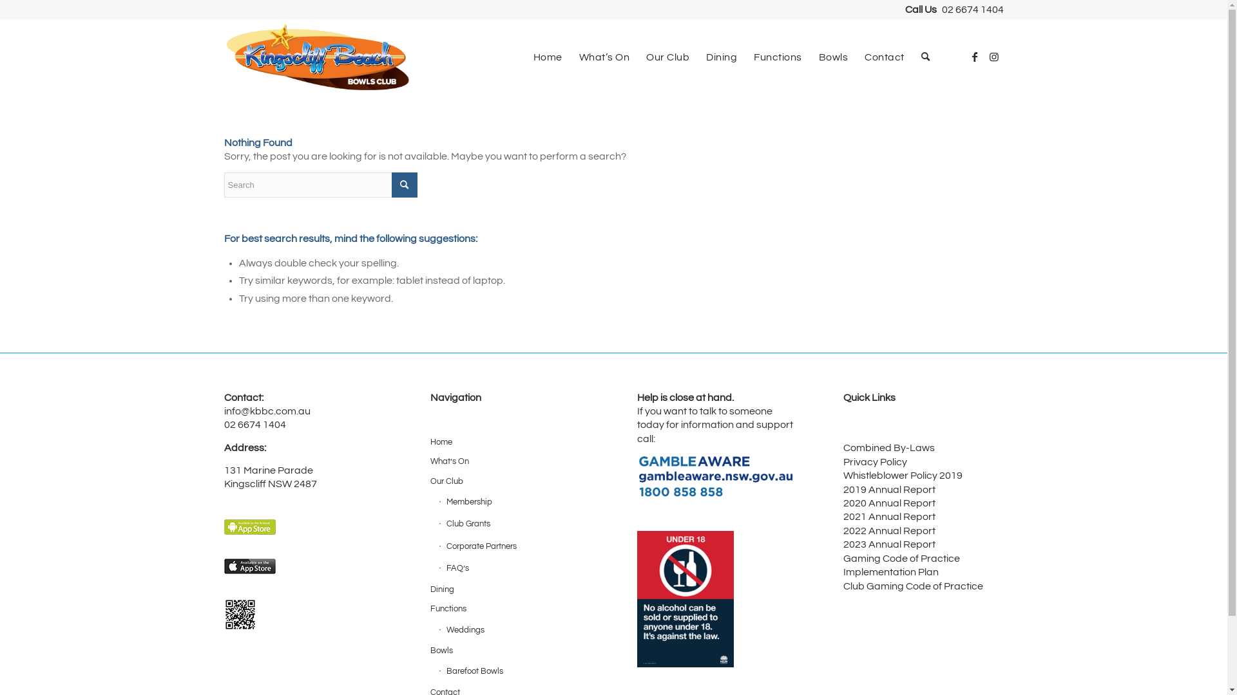 Image resolution: width=1237 pixels, height=695 pixels. I want to click on info@kbbc.com.au, so click(267, 411).